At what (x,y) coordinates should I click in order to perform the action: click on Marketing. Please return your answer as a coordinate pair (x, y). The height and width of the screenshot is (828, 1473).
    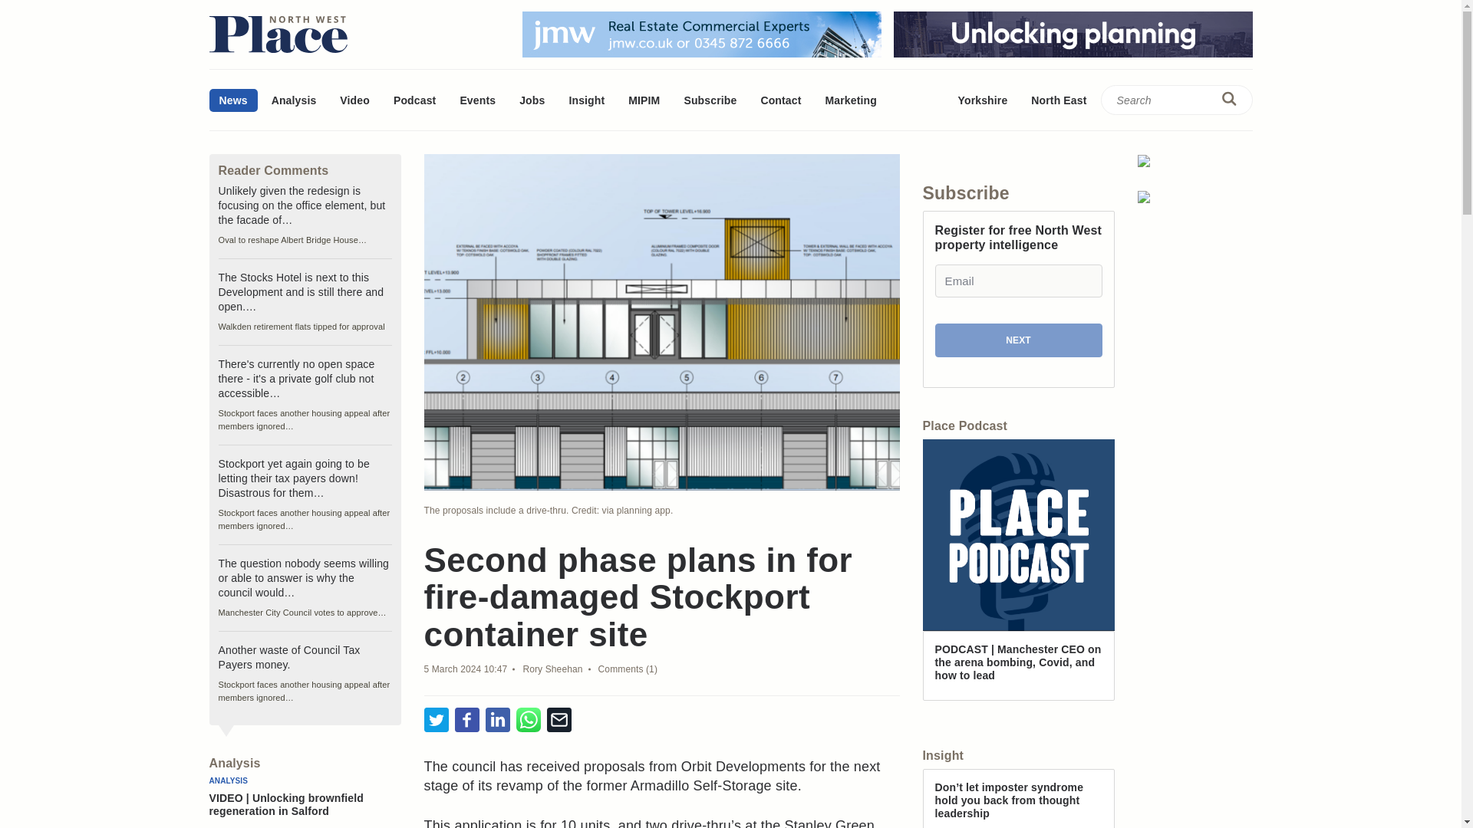
    Looking at the image, I should click on (850, 100).